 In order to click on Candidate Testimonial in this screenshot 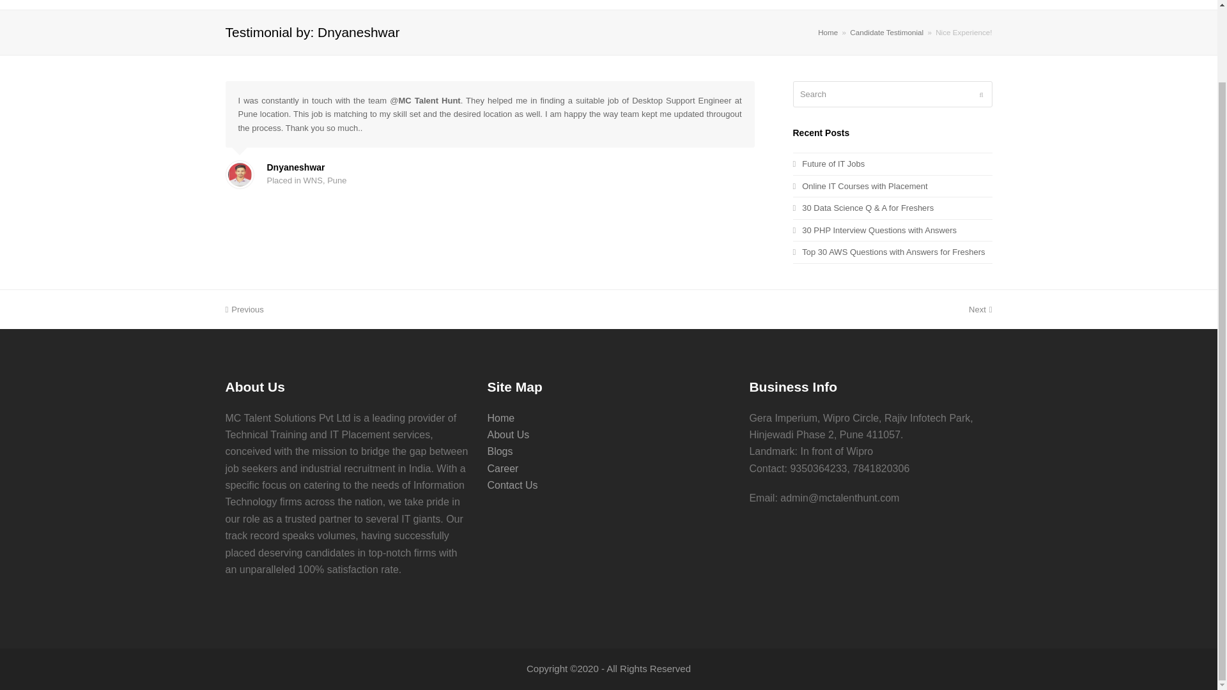, I will do `click(887, 32)`.